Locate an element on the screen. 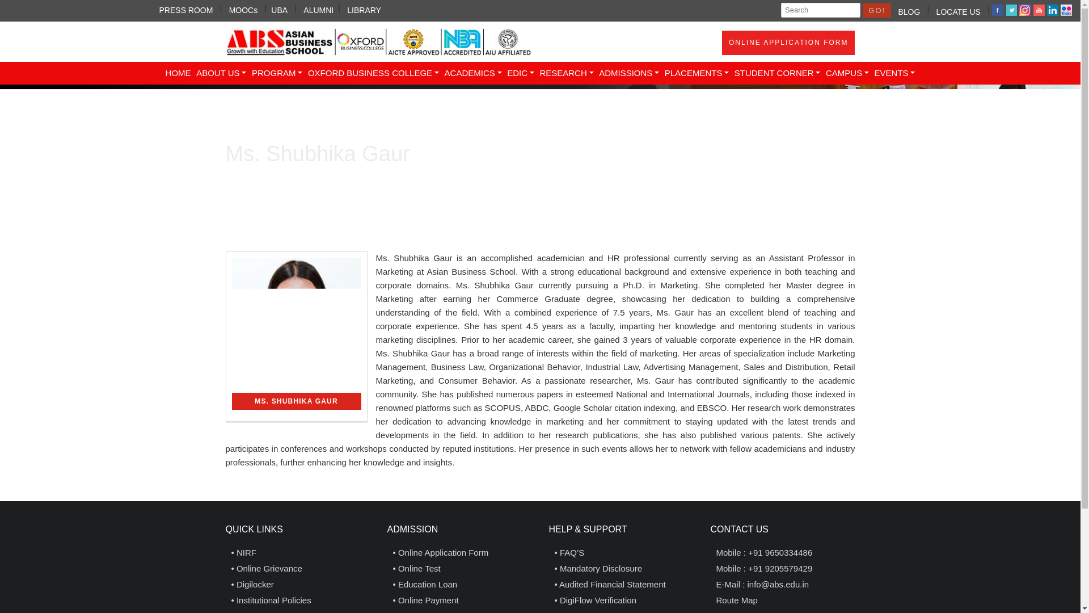  LOCATE US is located at coordinates (959, 10).